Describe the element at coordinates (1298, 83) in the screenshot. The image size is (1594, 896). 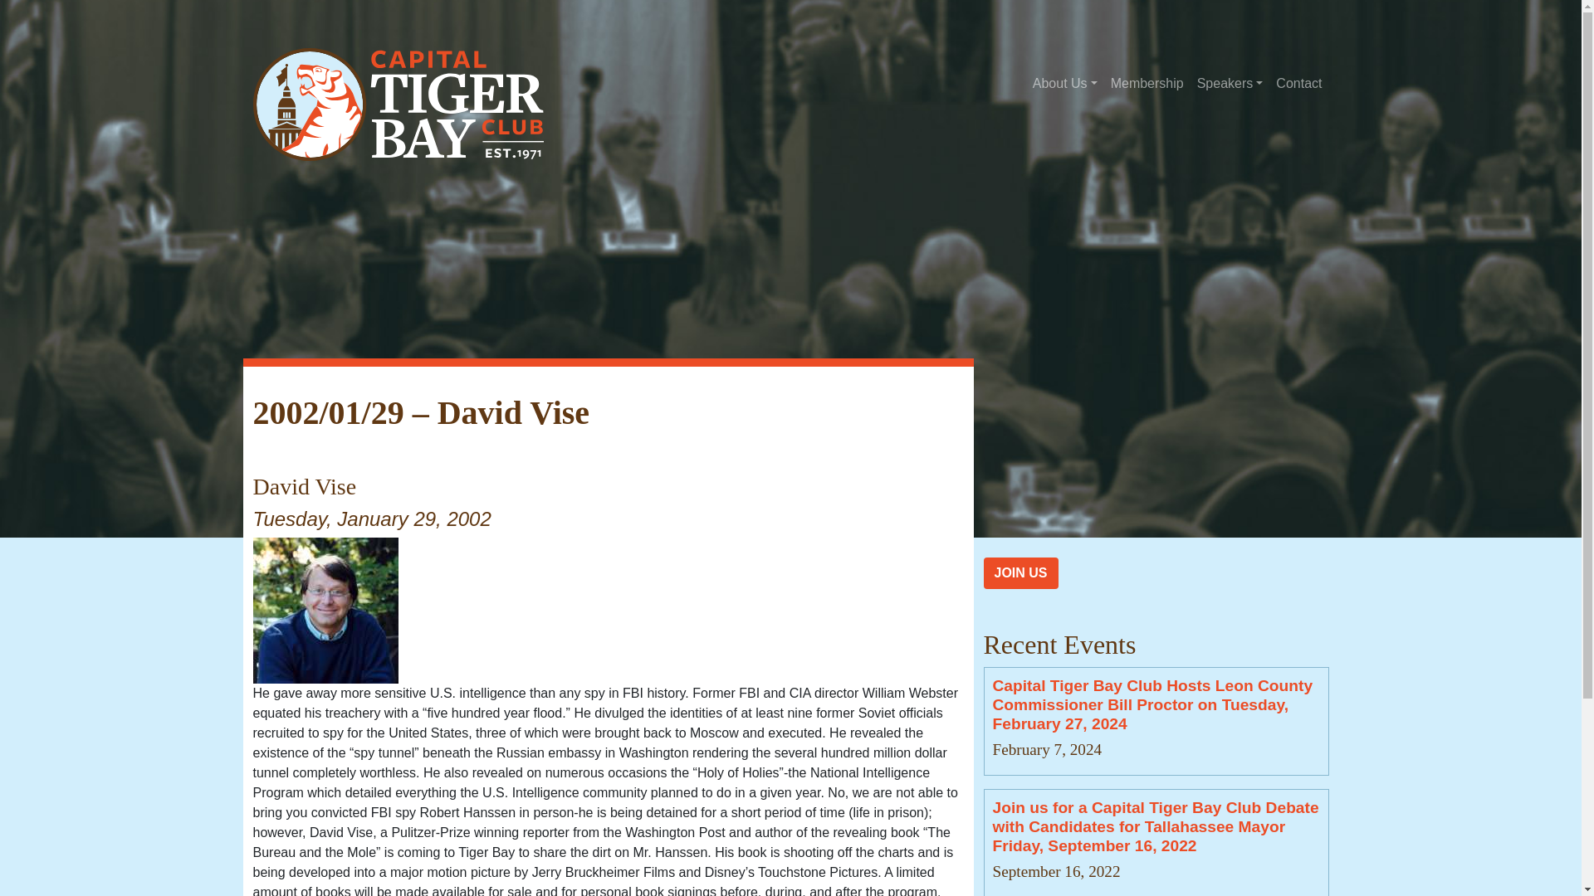
I see `Contact` at that location.